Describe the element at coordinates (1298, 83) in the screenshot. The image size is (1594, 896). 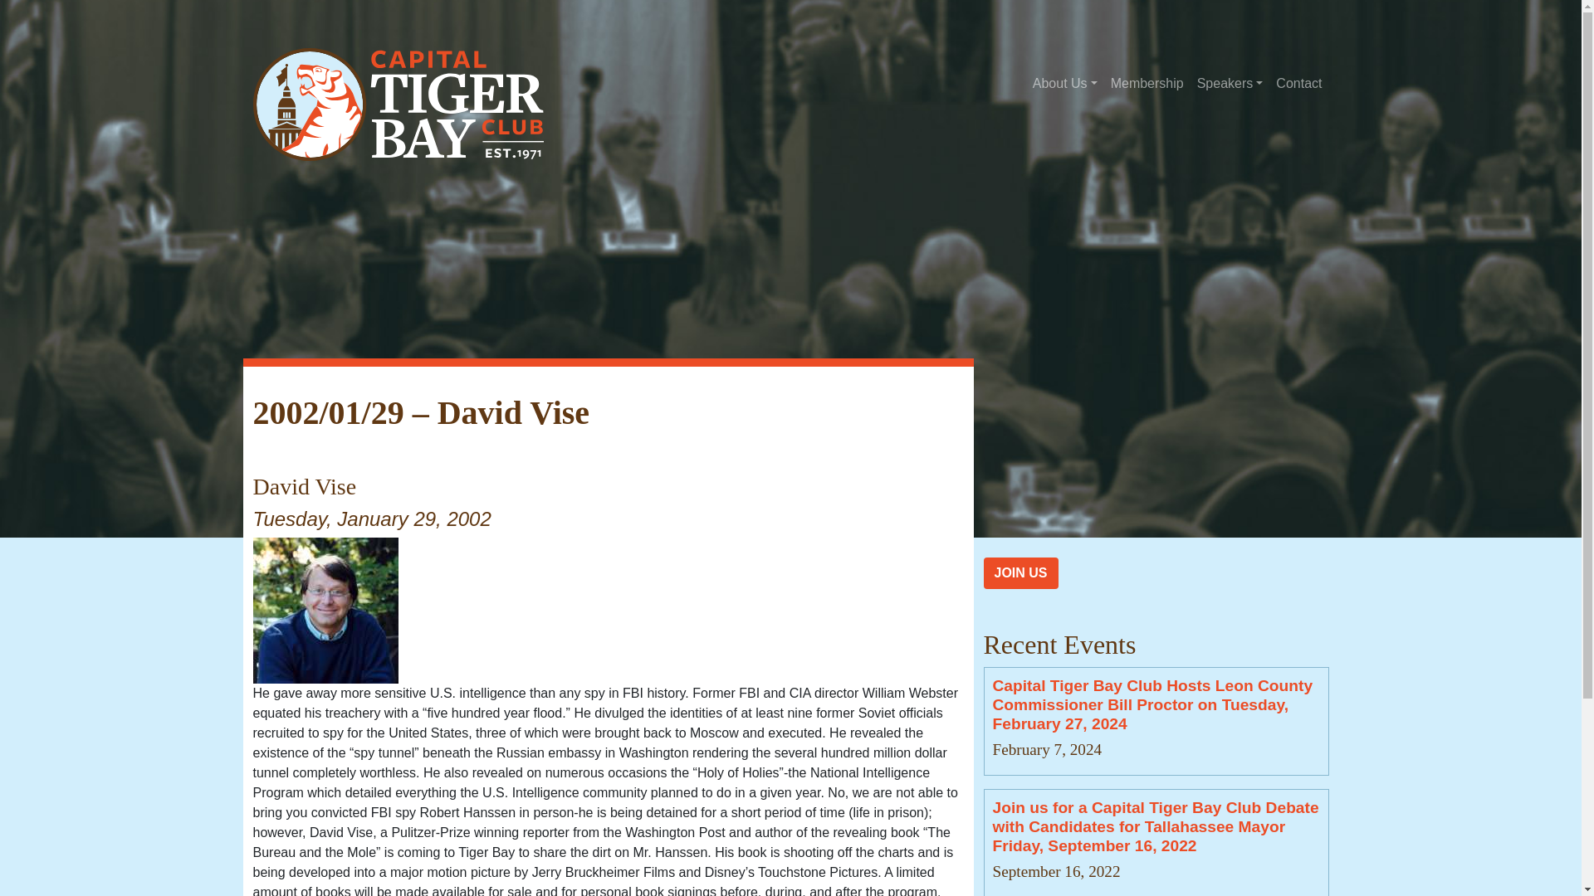
I see `Contact` at that location.